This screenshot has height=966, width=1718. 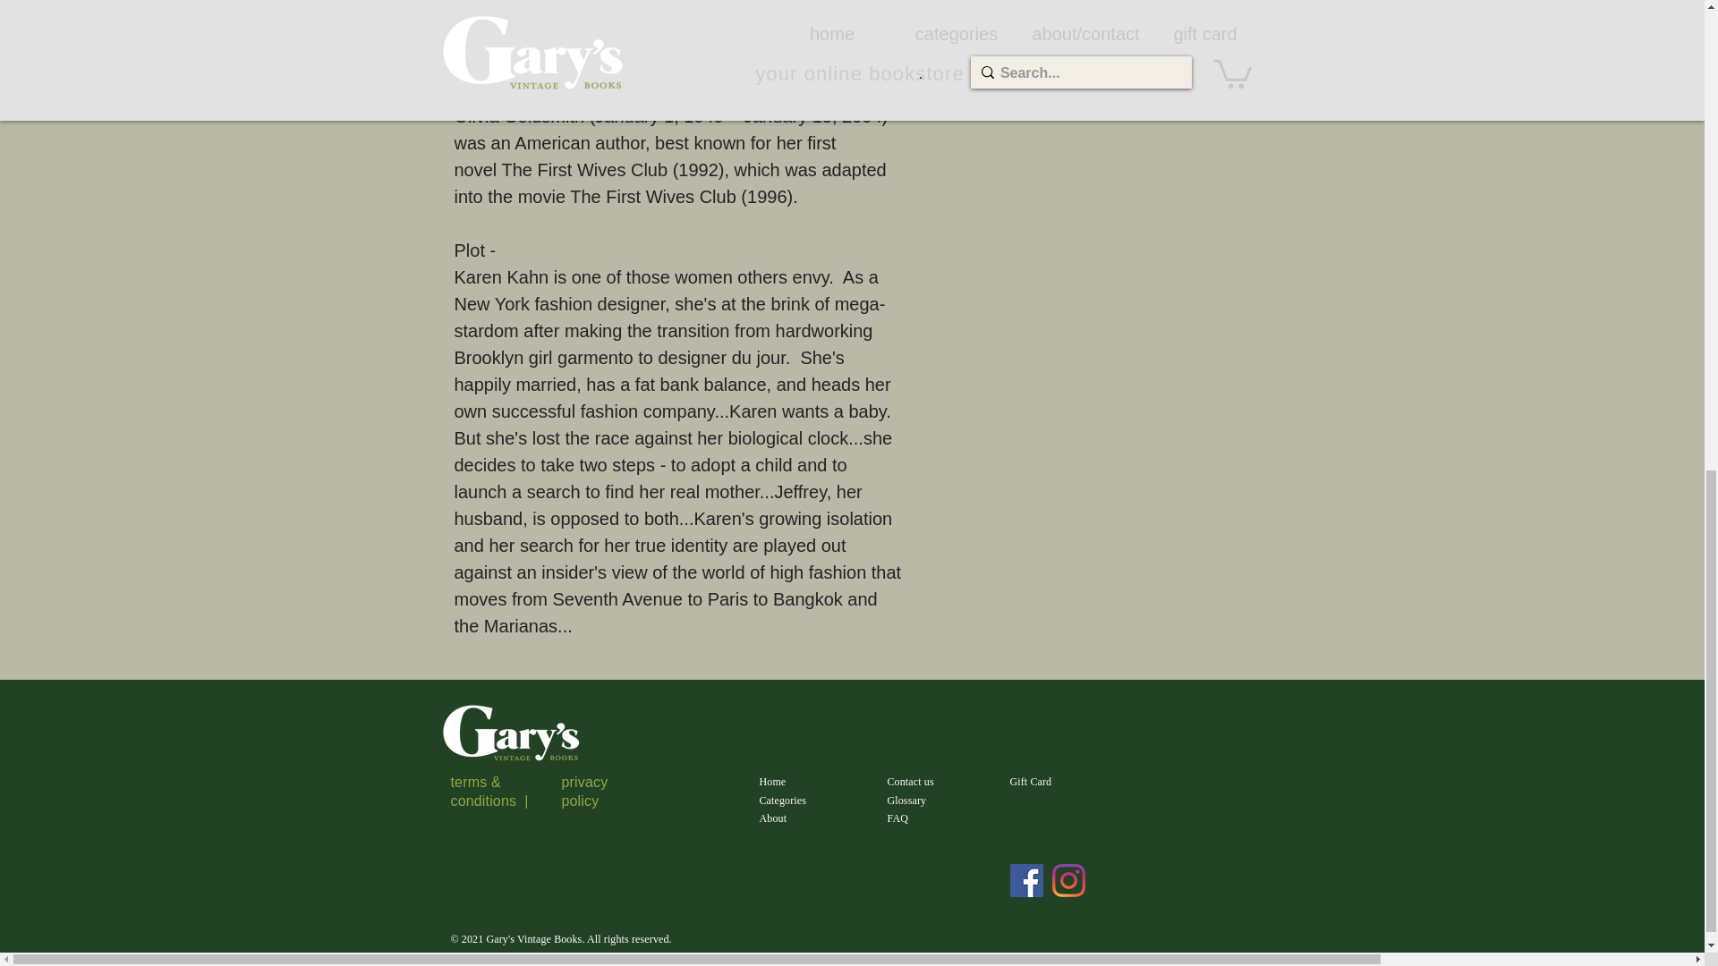 I want to click on Glossary, so click(x=907, y=800).